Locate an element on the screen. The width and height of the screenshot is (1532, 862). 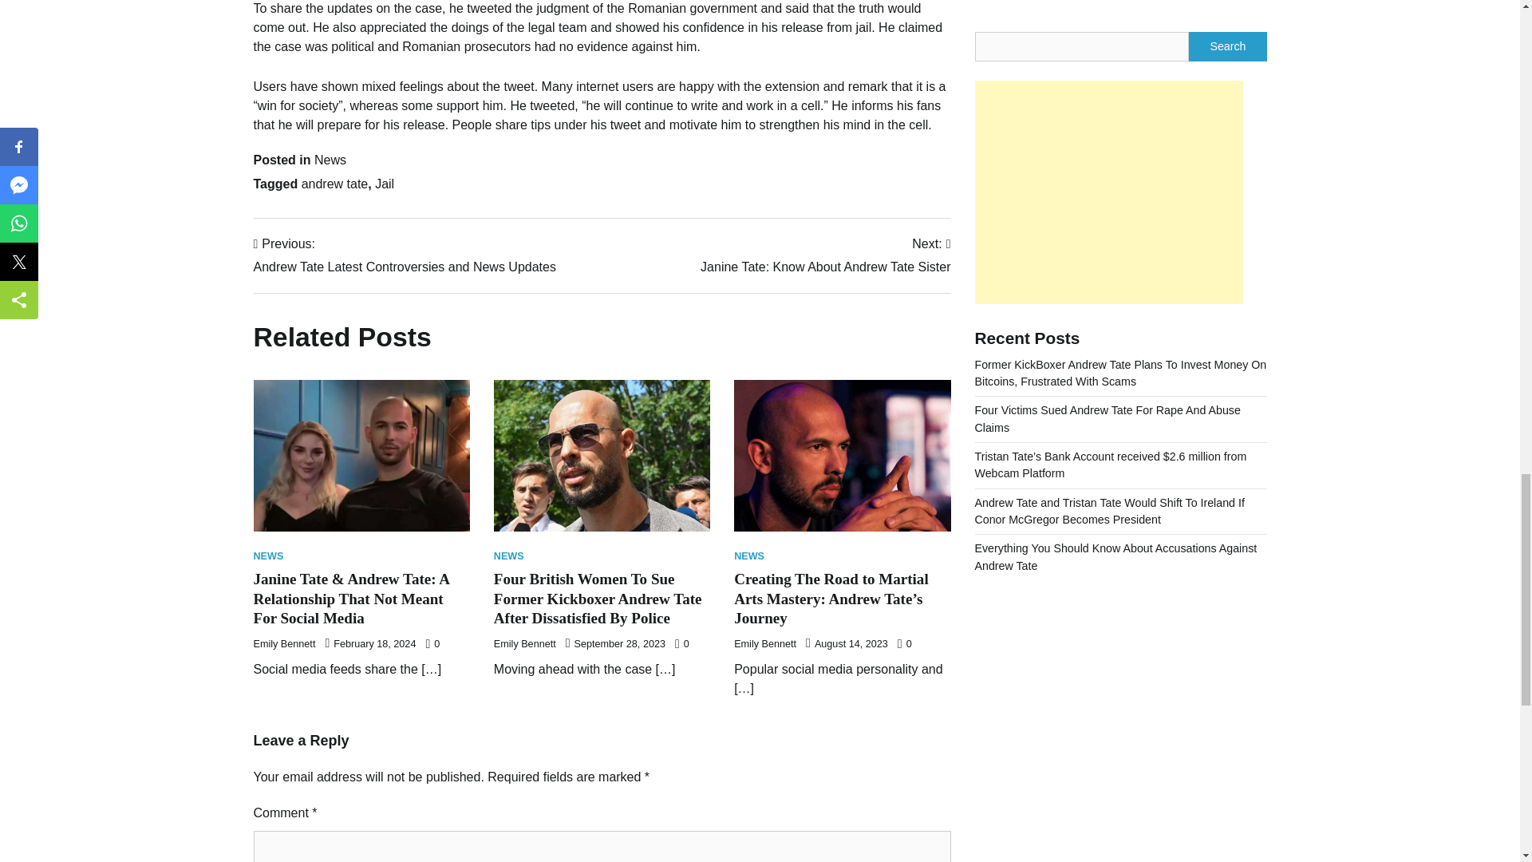
NEWS is located at coordinates (508, 557).